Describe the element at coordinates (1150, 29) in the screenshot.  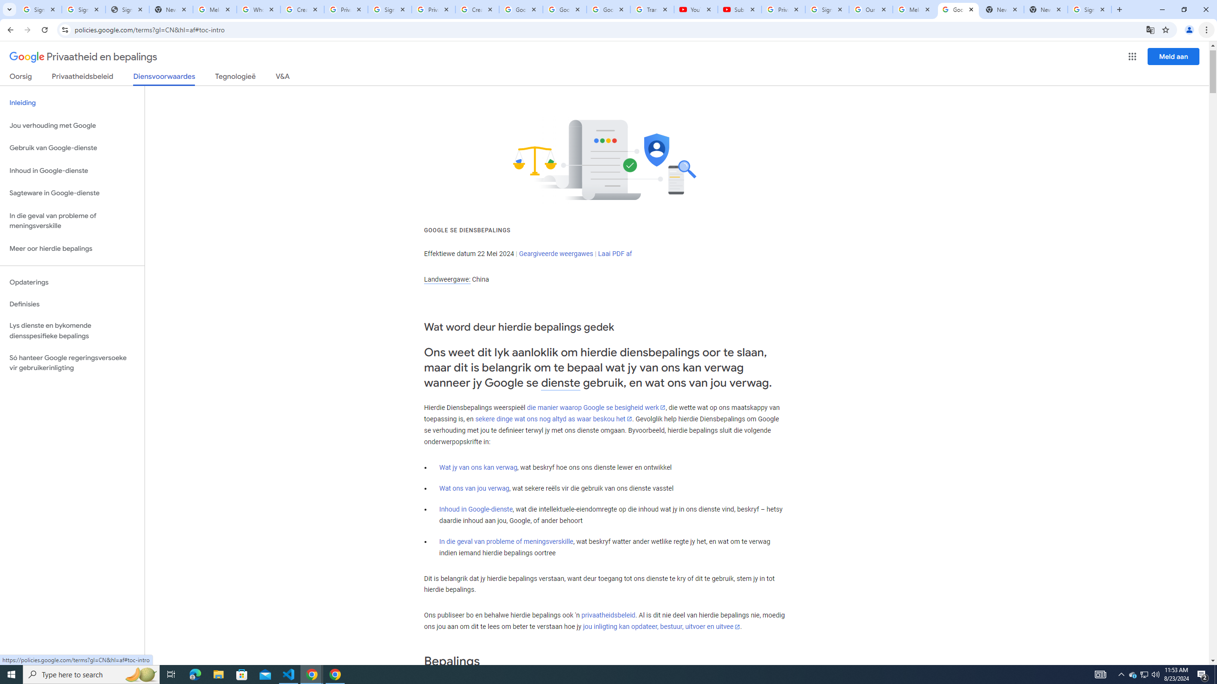
I see `Translate this page` at that location.